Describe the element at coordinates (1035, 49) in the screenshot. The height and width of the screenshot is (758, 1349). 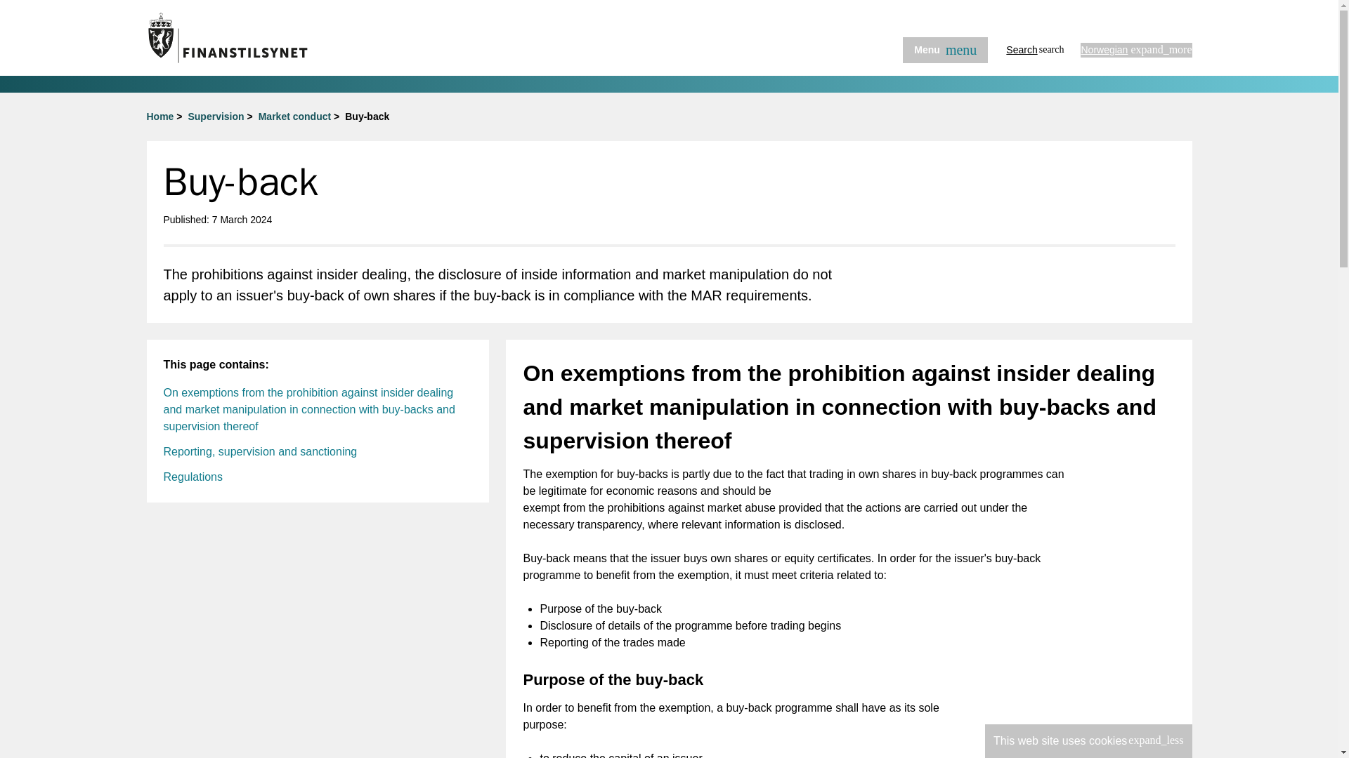
I see `Search` at that location.